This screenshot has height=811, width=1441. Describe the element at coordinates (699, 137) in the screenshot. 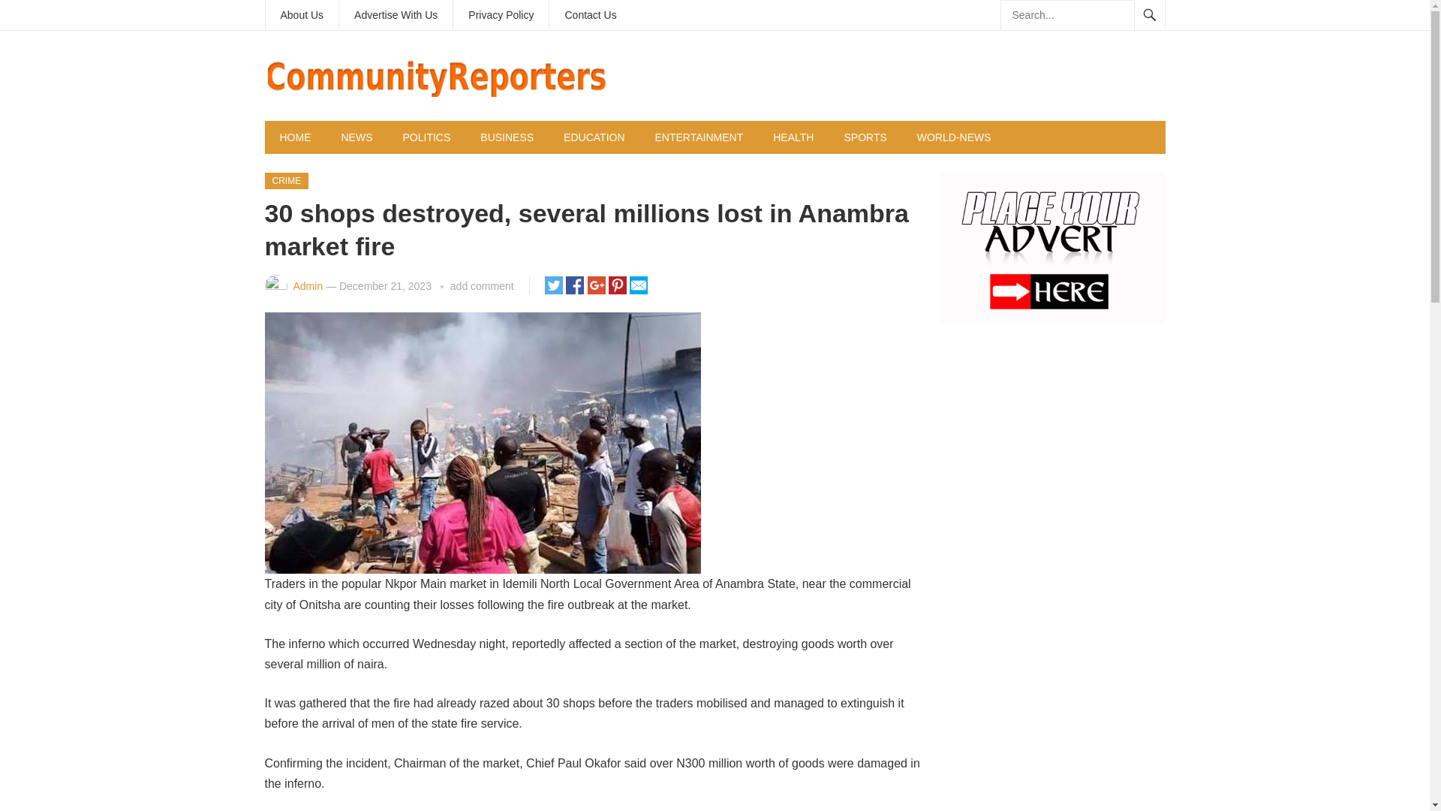

I see `ENTERTAINMENT` at that location.